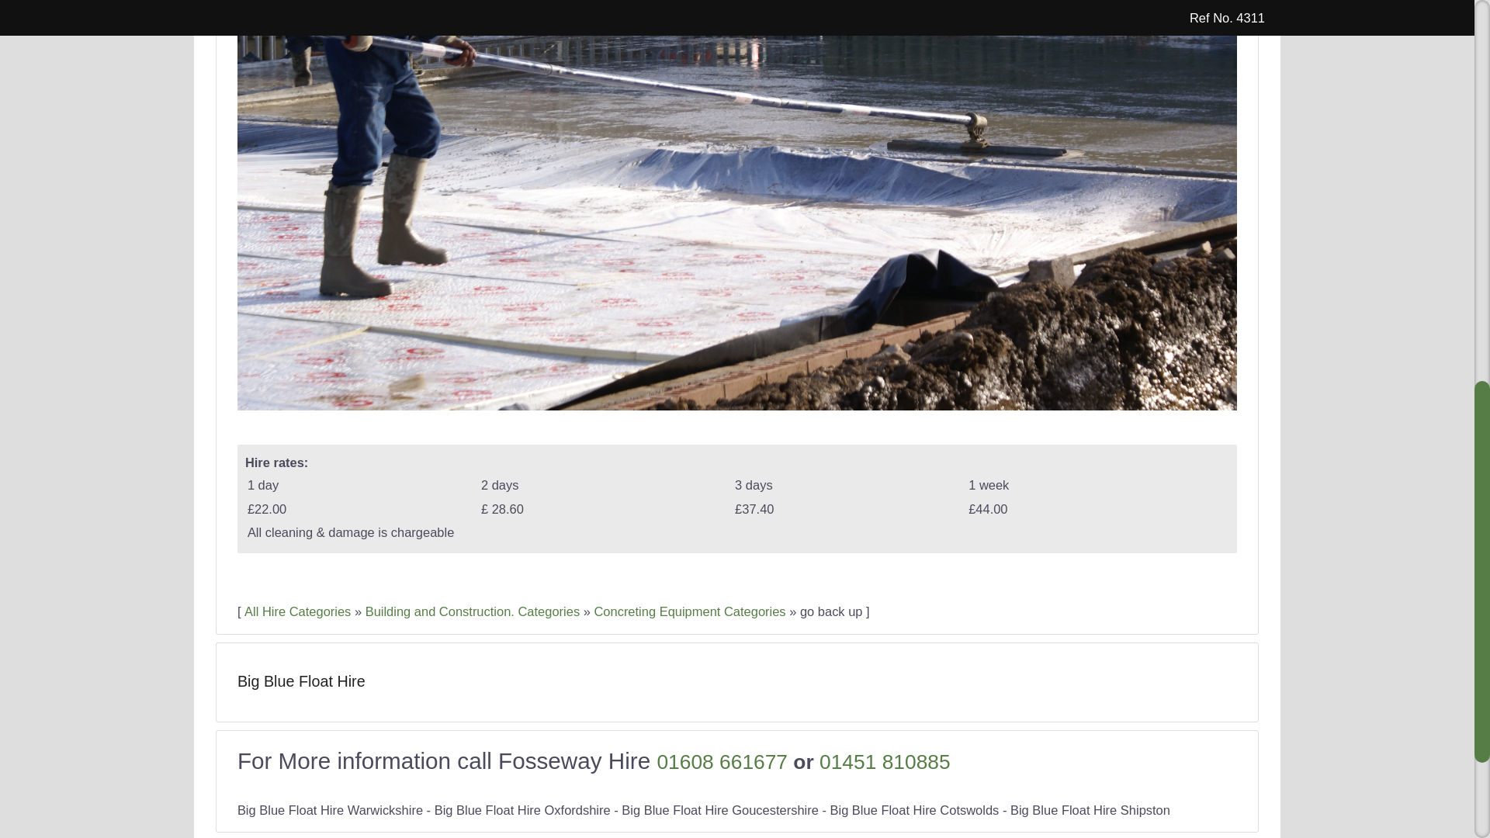 The image size is (1490, 838). Describe the element at coordinates (722, 761) in the screenshot. I see `01608 661677` at that location.